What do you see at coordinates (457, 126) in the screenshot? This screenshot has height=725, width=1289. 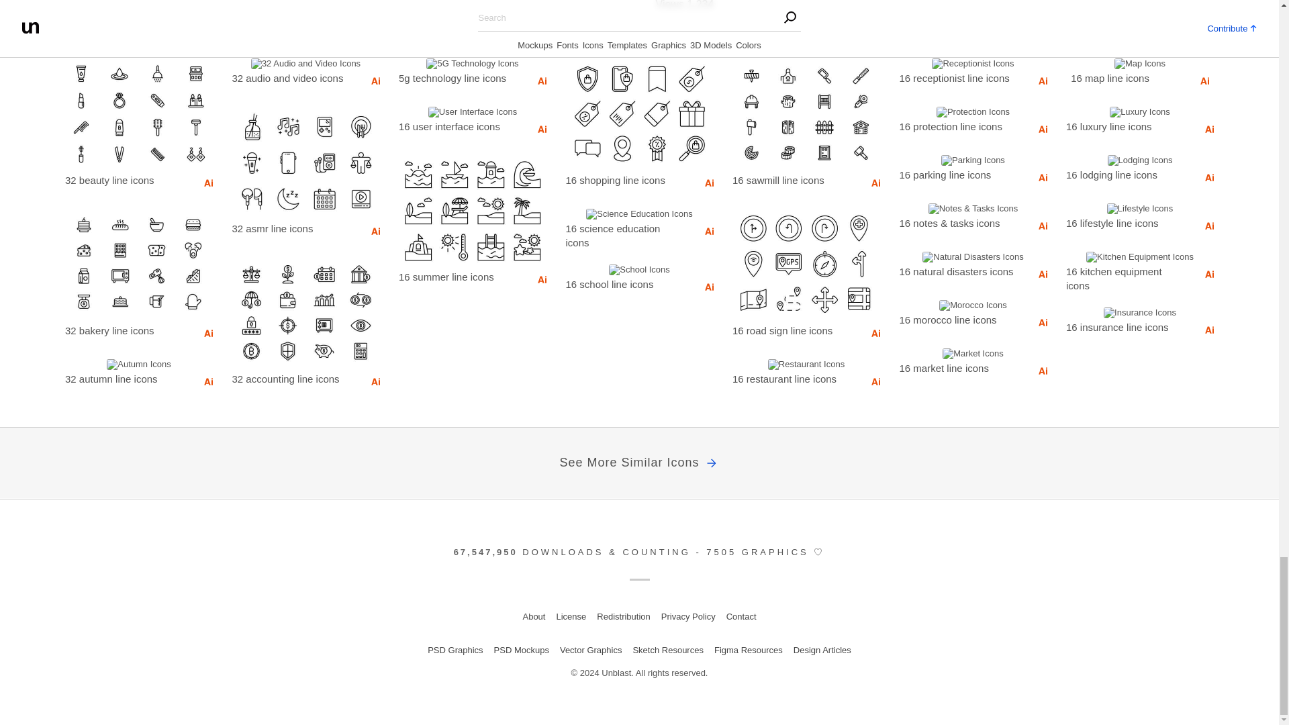 I see `16 user interface icons` at bounding box center [457, 126].